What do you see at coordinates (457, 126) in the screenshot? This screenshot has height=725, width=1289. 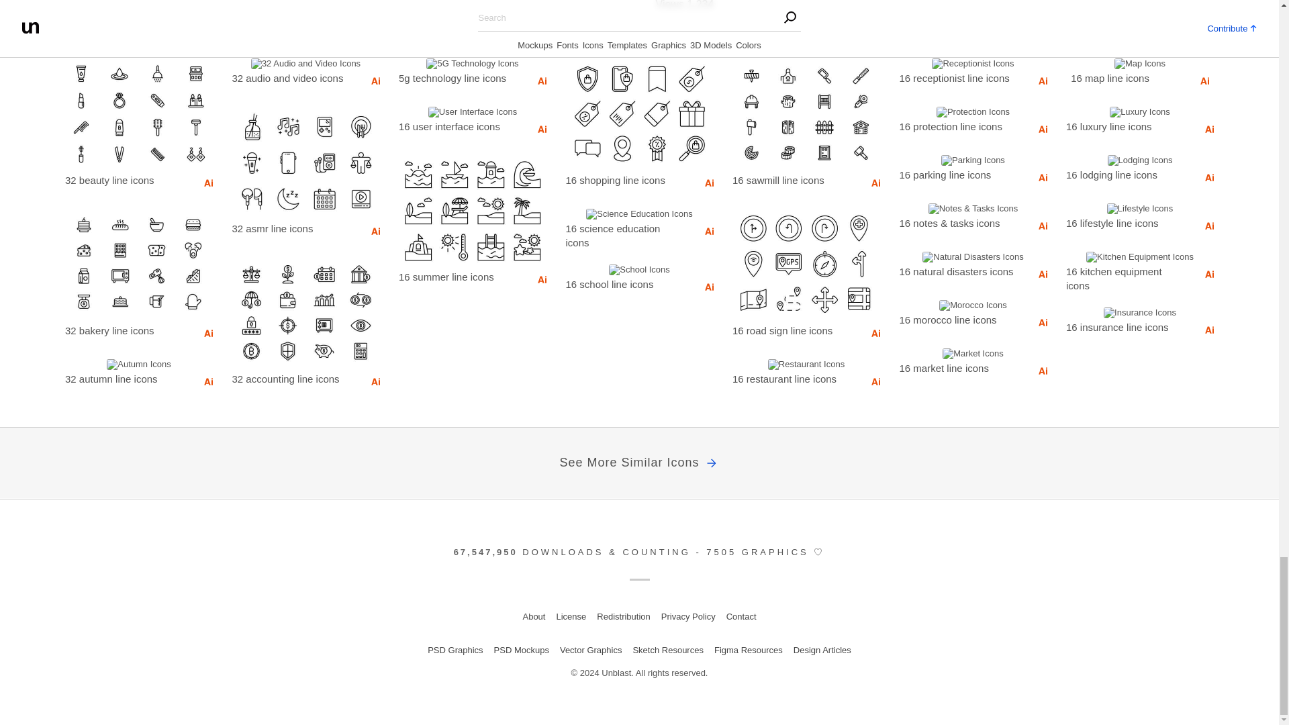 I see `16 user interface icons` at bounding box center [457, 126].